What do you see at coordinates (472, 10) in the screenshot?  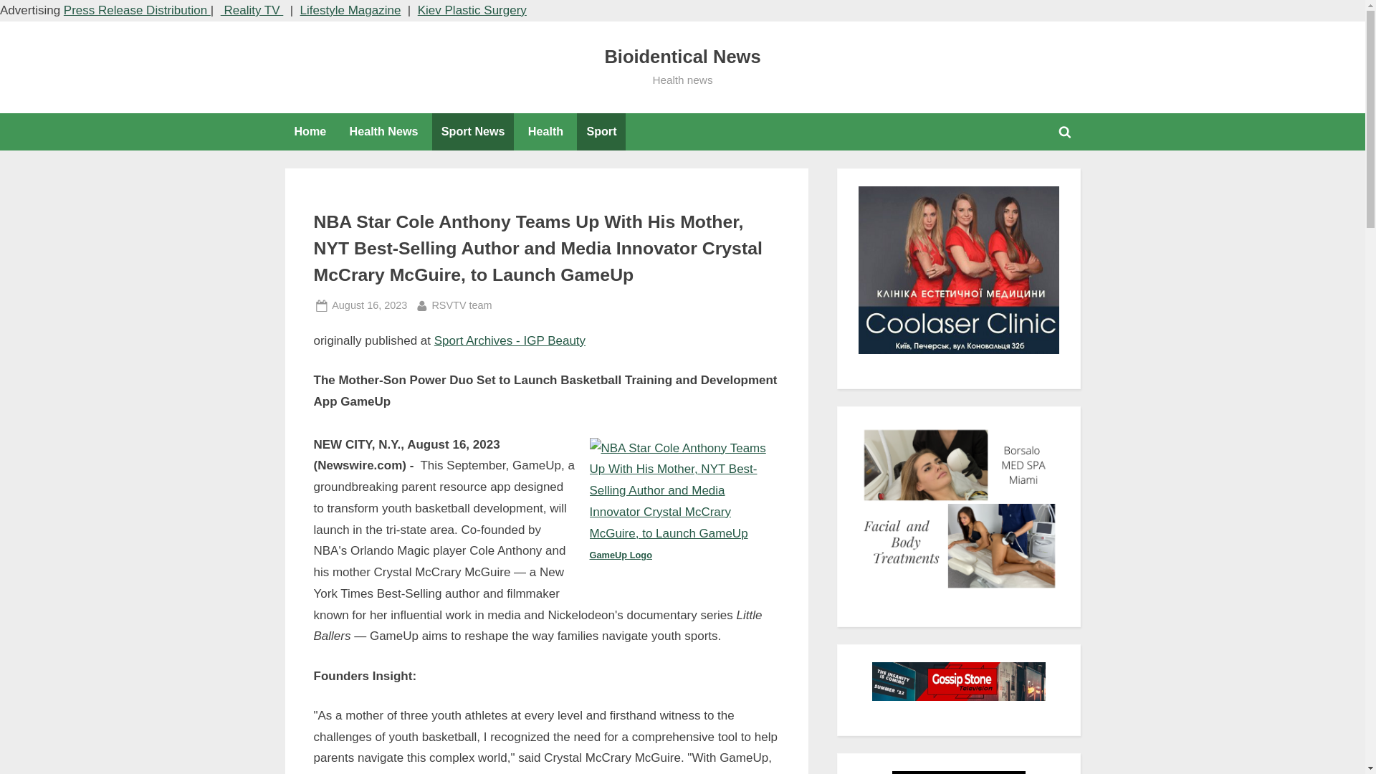 I see `Kiev Plastic Surgery` at bounding box center [472, 10].